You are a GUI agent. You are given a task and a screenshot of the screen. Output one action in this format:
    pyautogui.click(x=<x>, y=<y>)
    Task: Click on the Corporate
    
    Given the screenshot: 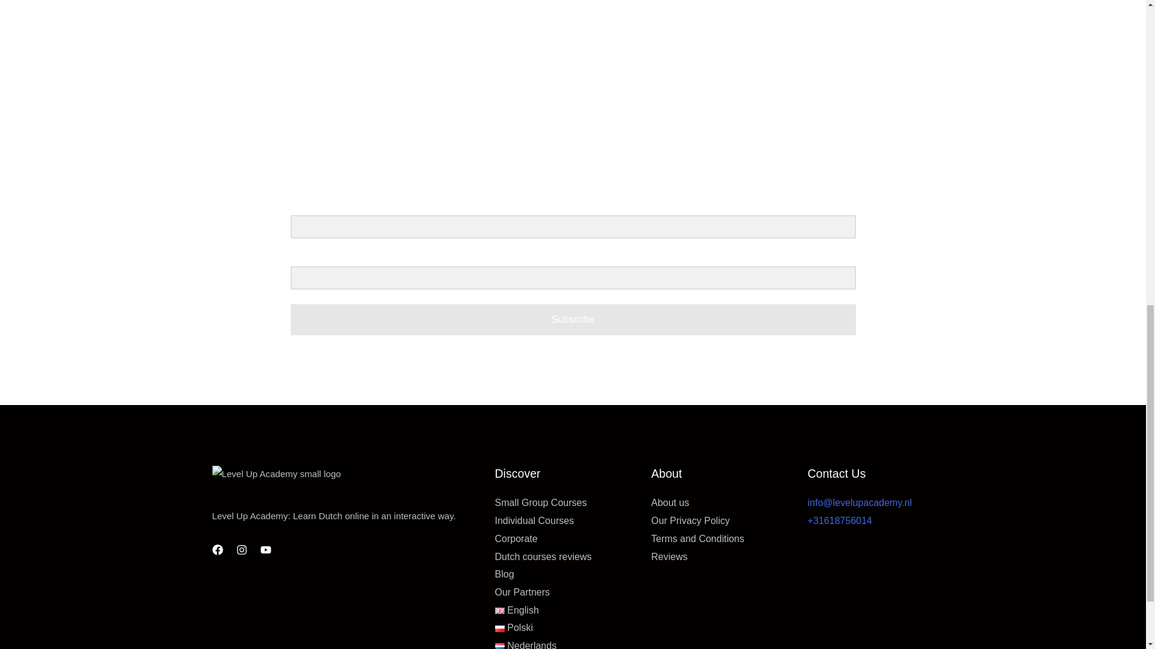 What is the action you would take?
    pyautogui.click(x=515, y=538)
    